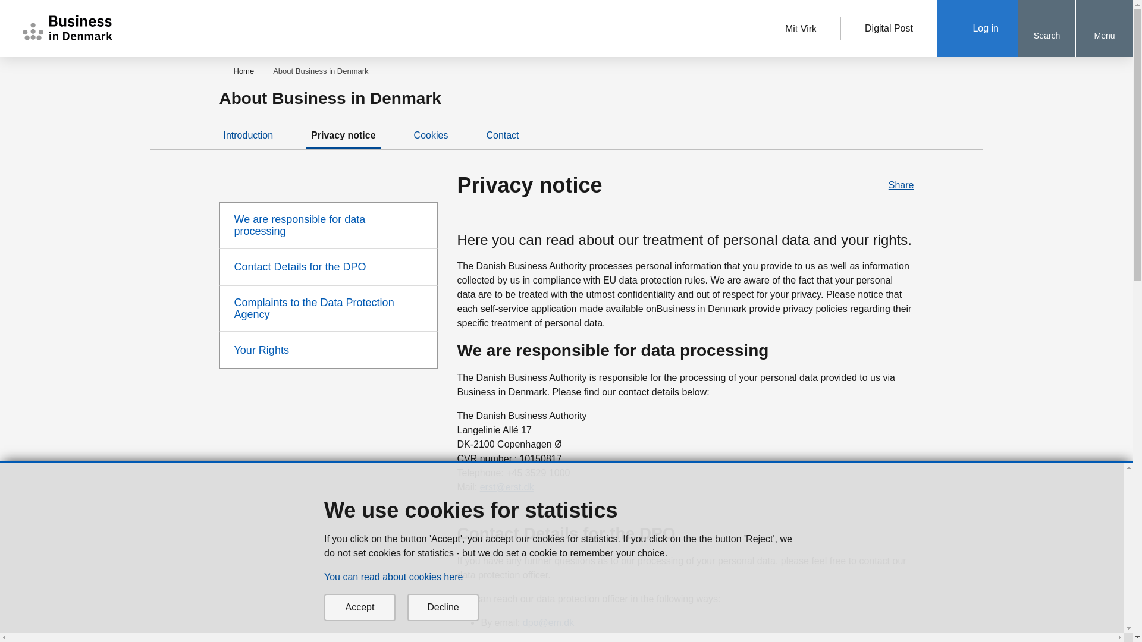 The width and height of the screenshot is (1142, 642). What do you see at coordinates (328, 308) in the screenshot?
I see `Complaints to the Data Protection Agency` at bounding box center [328, 308].